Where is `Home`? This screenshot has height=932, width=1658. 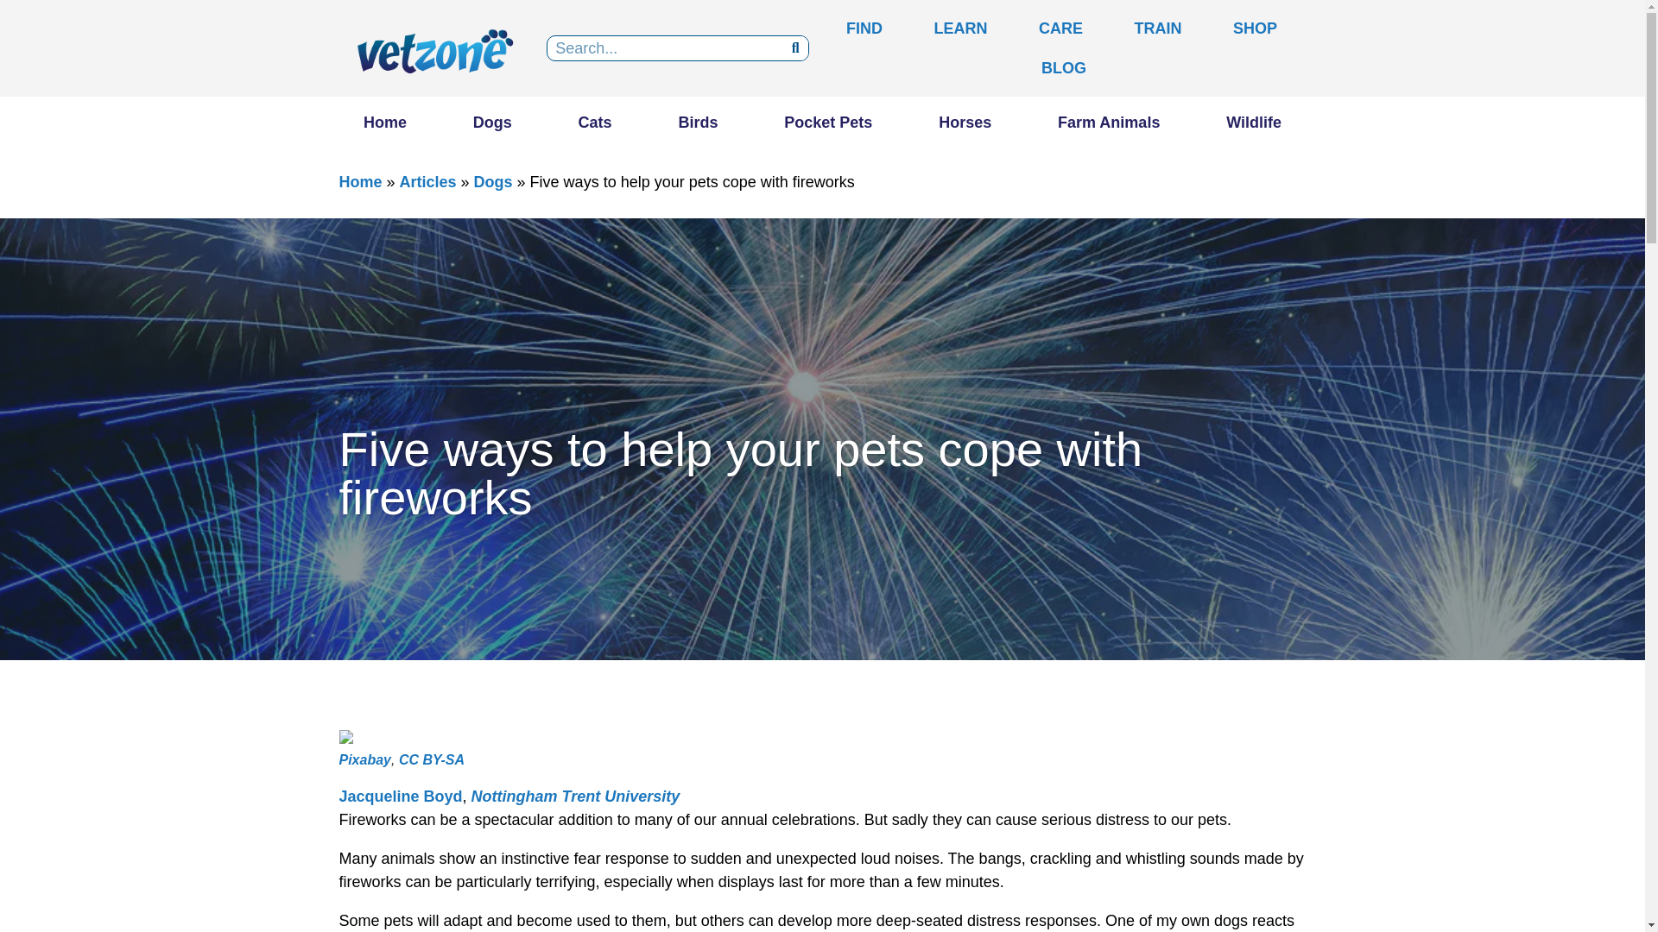
Home is located at coordinates (359, 181).